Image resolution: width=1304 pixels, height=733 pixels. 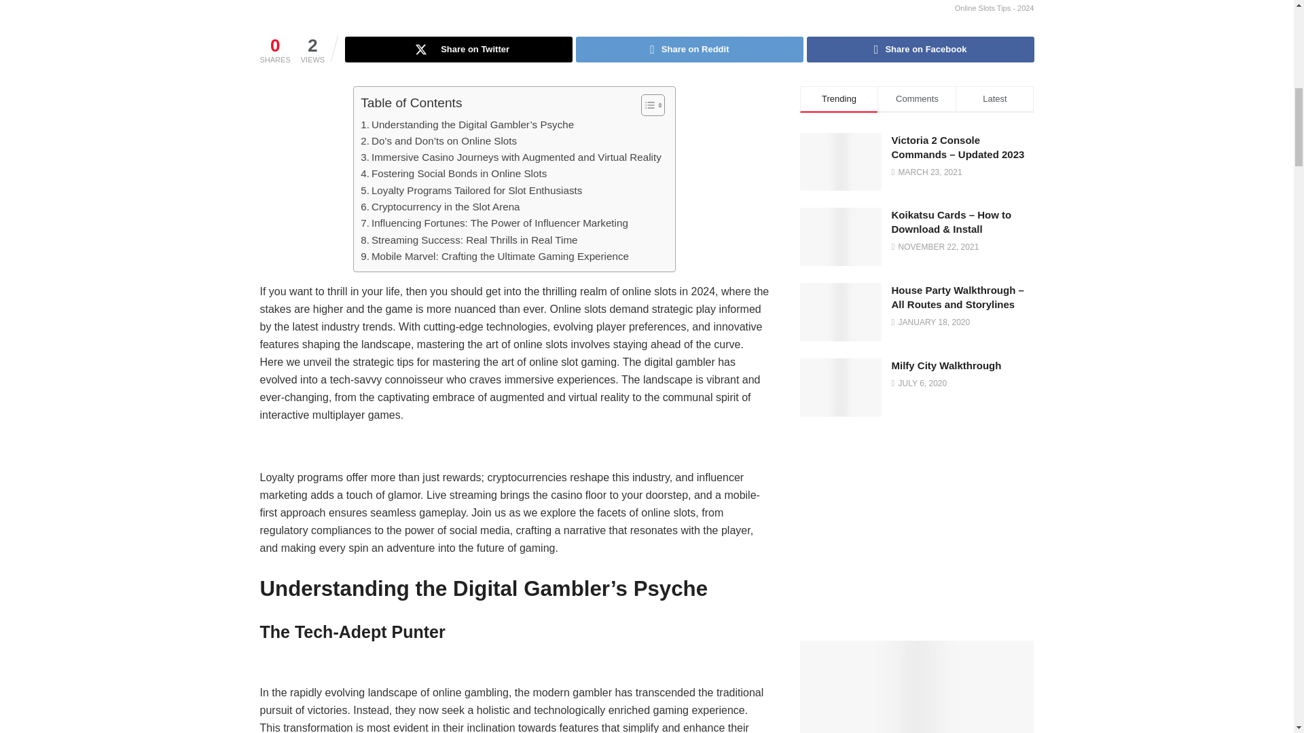 I want to click on Influencing Fortunes: The Power of Influencer Marketing, so click(x=494, y=223).